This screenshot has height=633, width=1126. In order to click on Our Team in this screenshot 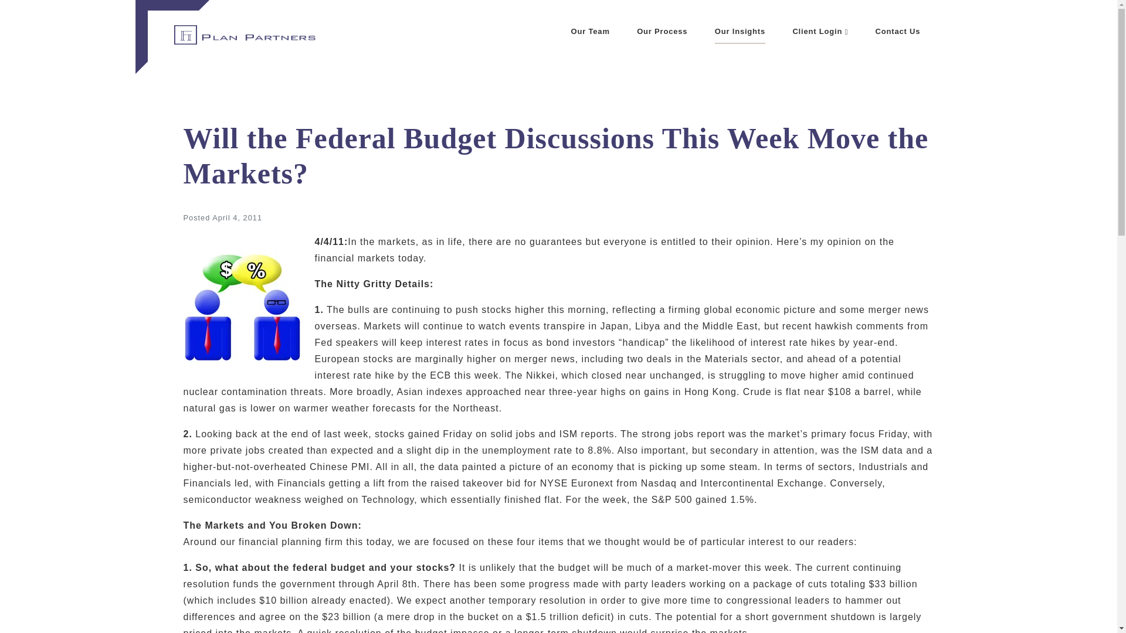, I will do `click(590, 32)`.